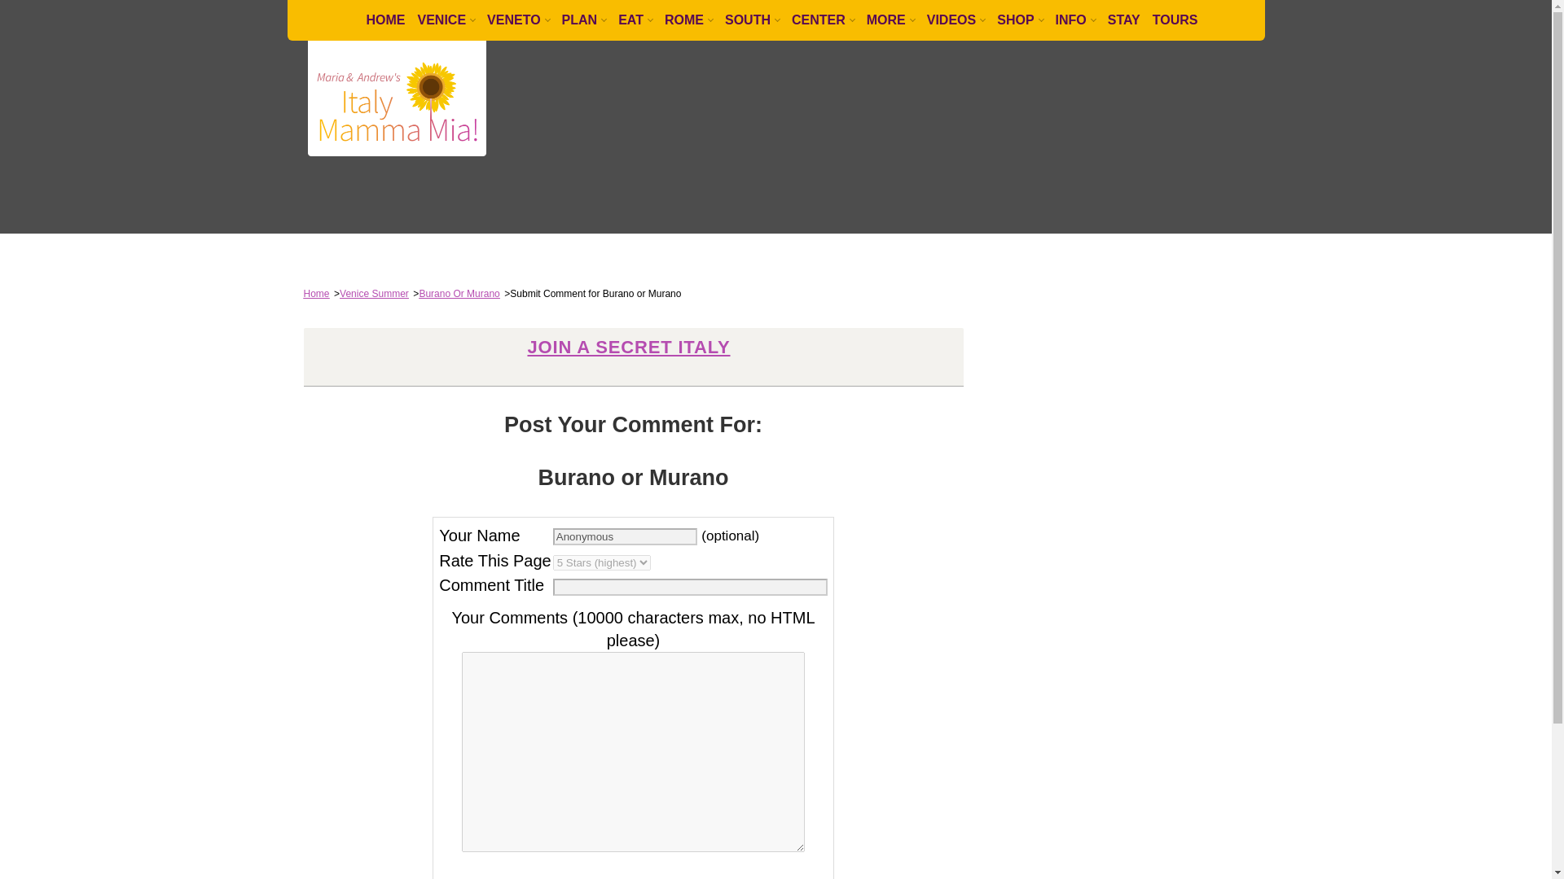 The height and width of the screenshot is (879, 1564). What do you see at coordinates (379, 20) in the screenshot?
I see `HOME` at bounding box center [379, 20].